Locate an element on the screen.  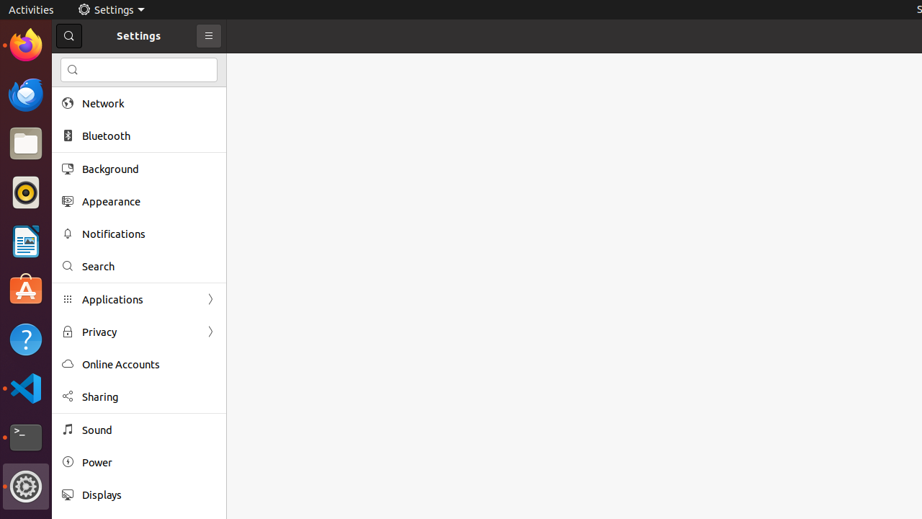
Activities is located at coordinates (32, 10).